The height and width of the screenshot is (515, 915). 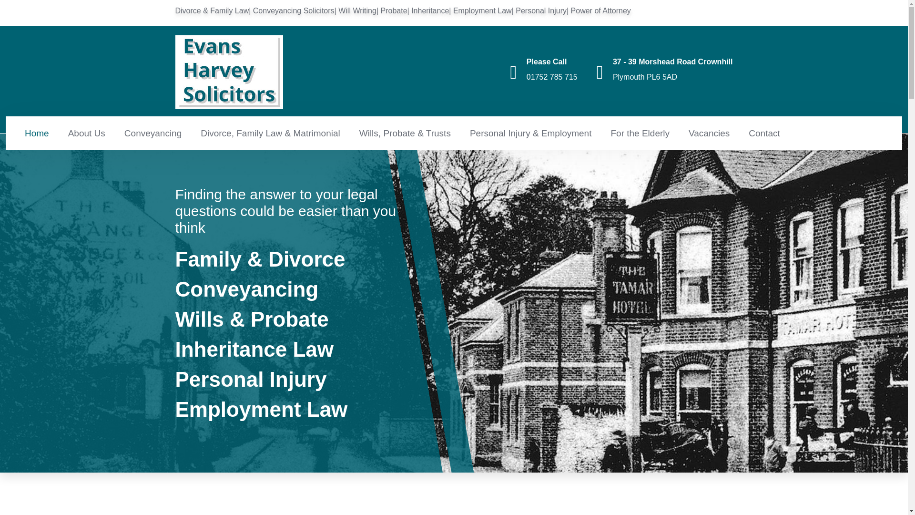 I want to click on Vacancies, so click(x=709, y=133).